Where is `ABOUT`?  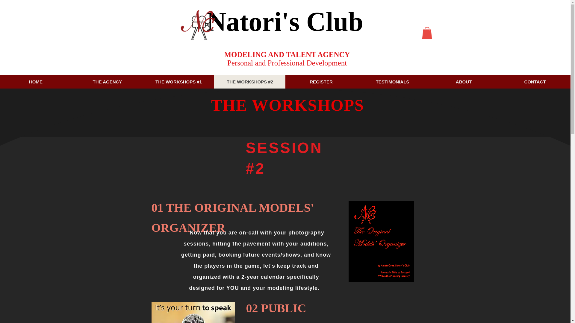
ABOUT is located at coordinates (463, 81).